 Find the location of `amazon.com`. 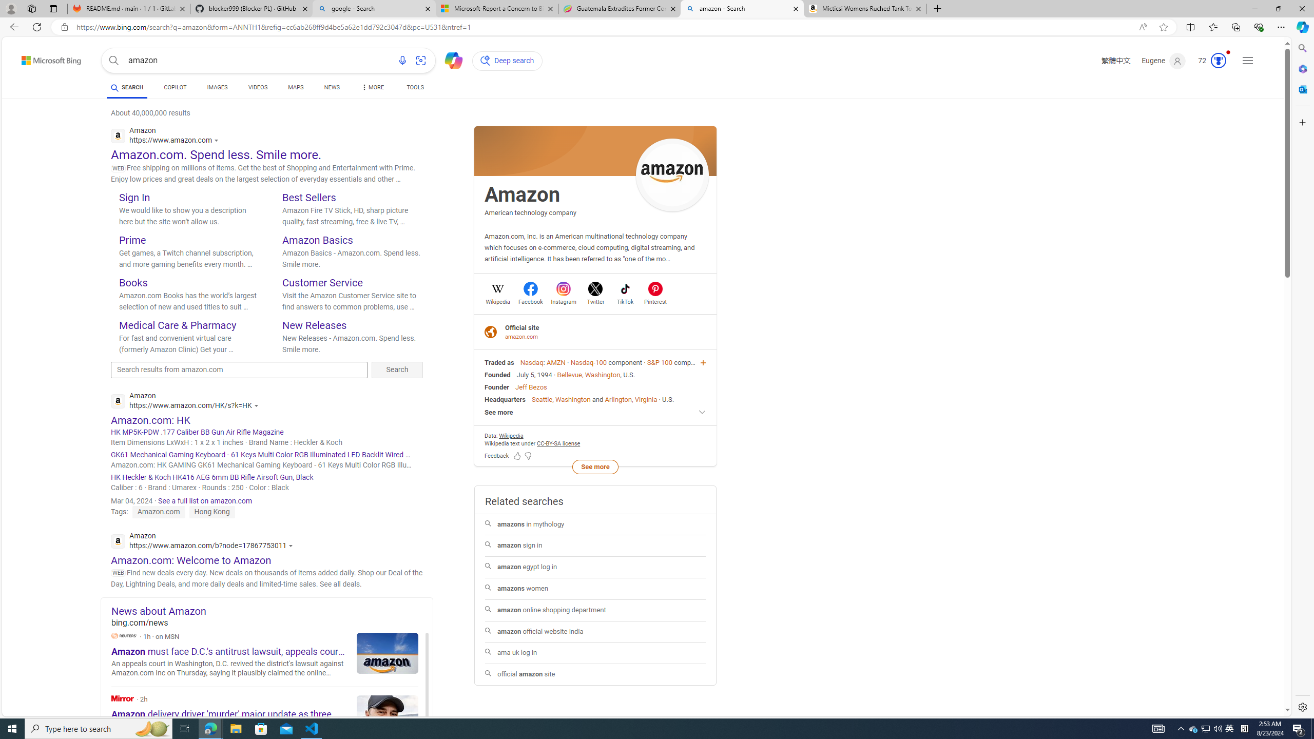

amazon.com is located at coordinates (523, 337).